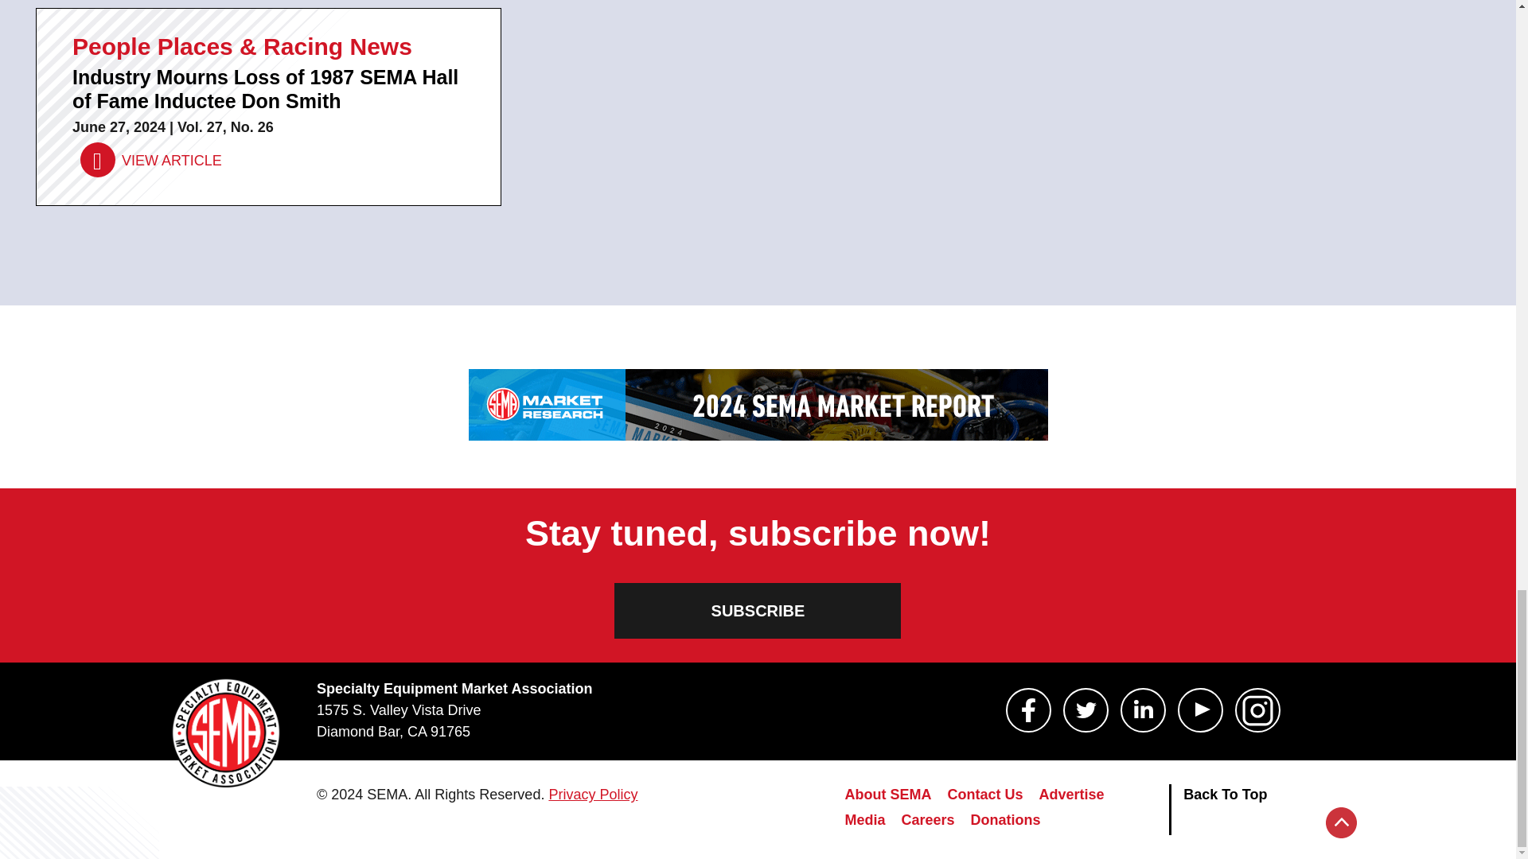 Image resolution: width=1528 pixels, height=859 pixels. What do you see at coordinates (1257, 710) in the screenshot?
I see `SEMA Instagram Link` at bounding box center [1257, 710].